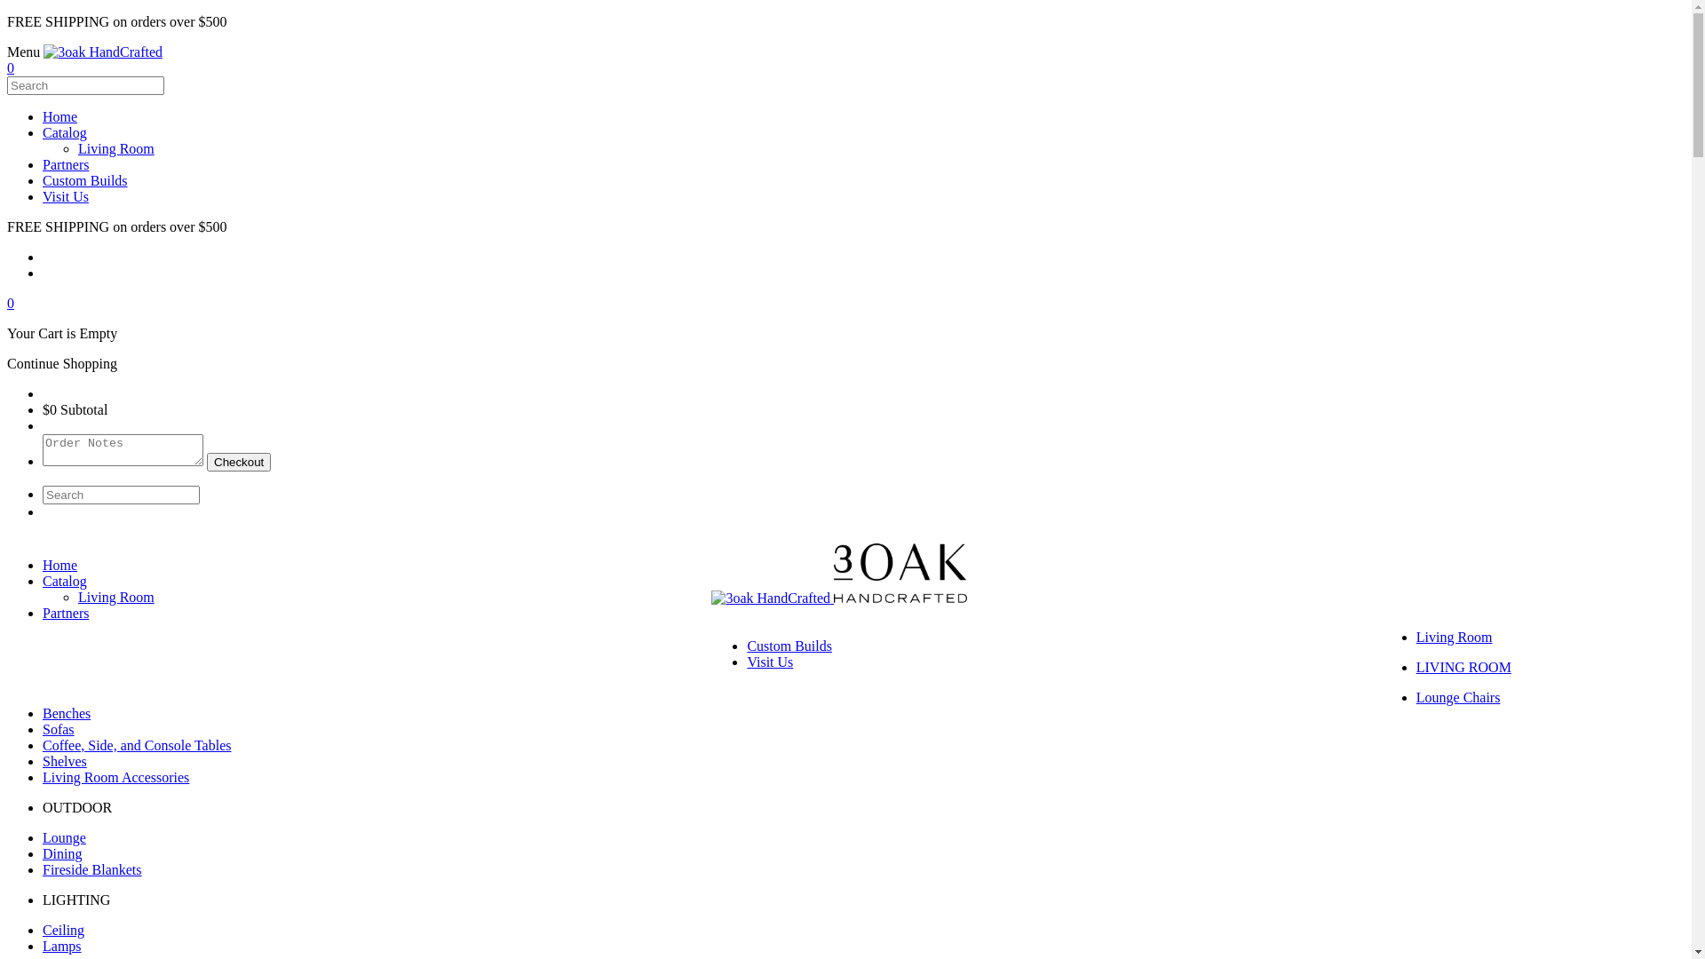 The width and height of the screenshot is (1705, 959). Describe the element at coordinates (1455, 638) in the screenshot. I see `Living Room` at that location.